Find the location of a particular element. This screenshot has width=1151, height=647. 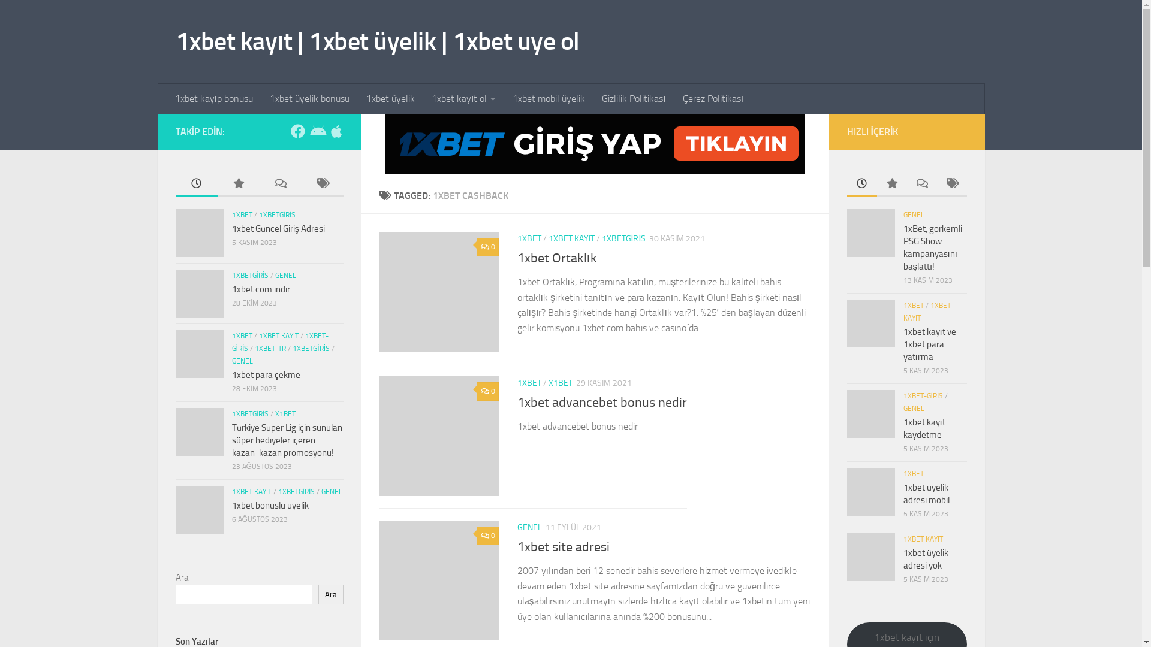

1XBET KAYIT is located at coordinates (923, 539).